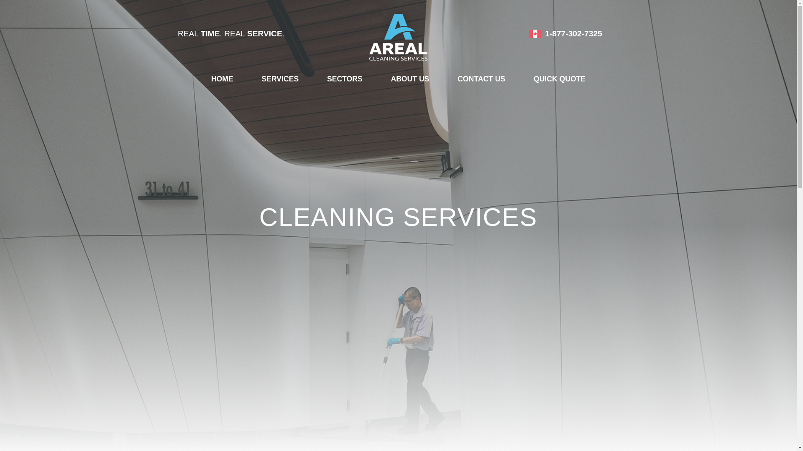  I want to click on ABOUT US, so click(410, 80).